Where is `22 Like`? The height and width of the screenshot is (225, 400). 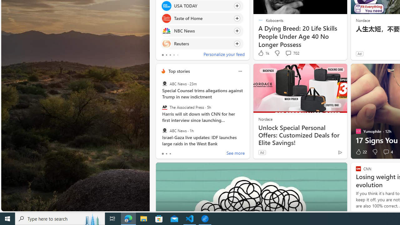 22 Like is located at coordinates (361, 152).